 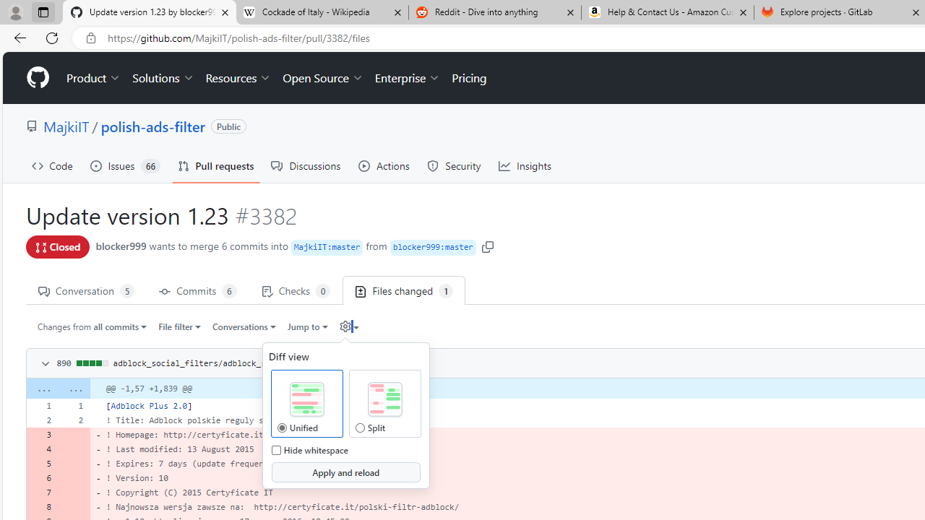 I want to click on Split Diff View, so click(x=384, y=400).